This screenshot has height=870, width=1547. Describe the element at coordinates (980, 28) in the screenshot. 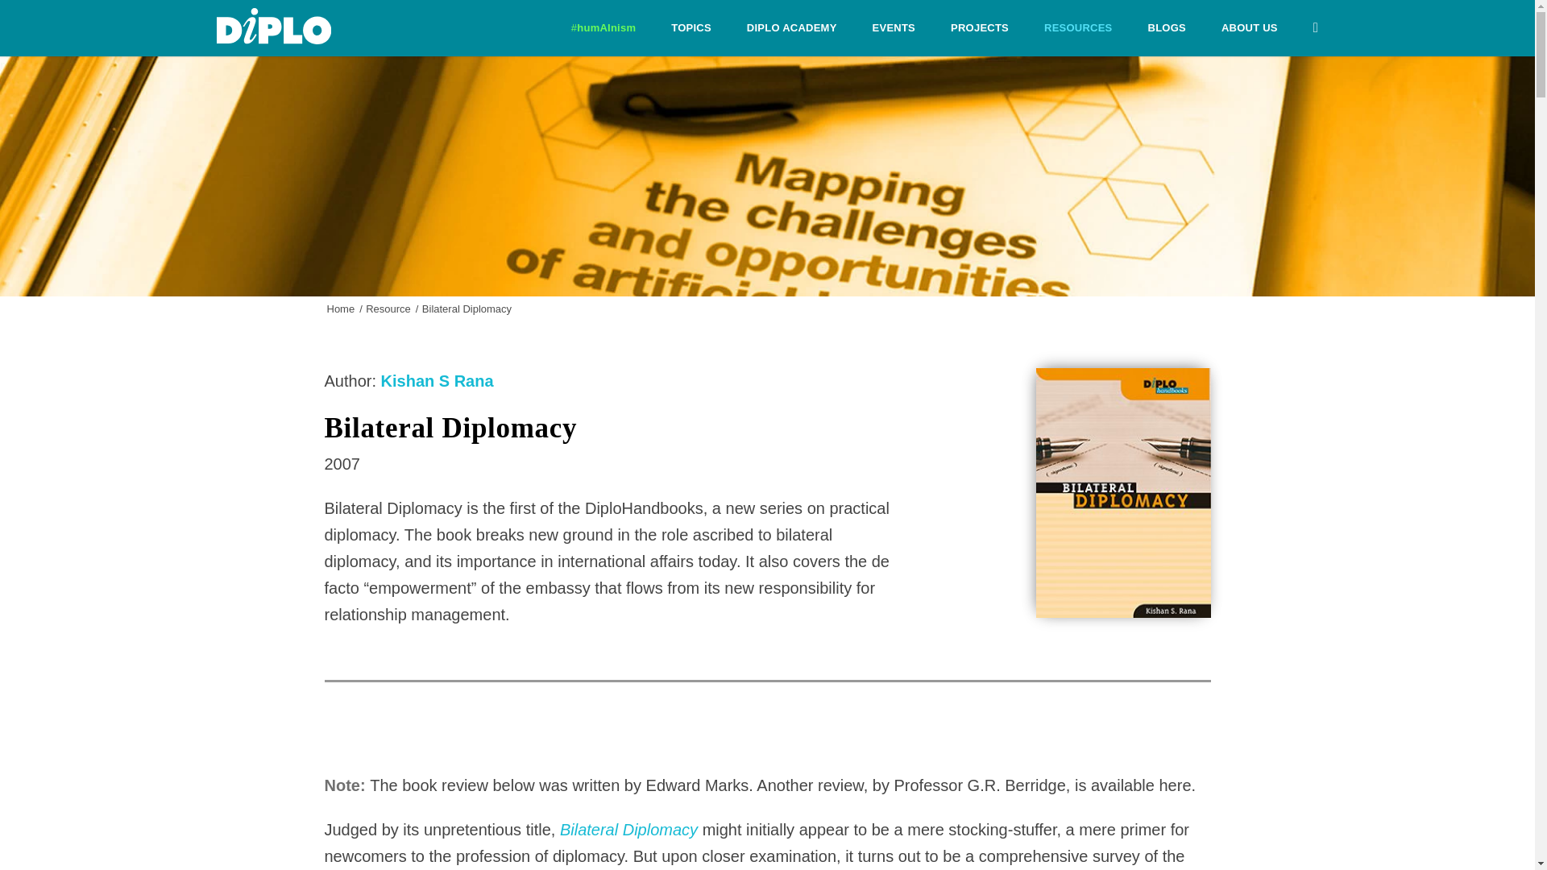

I see `PROJECTS` at that location.